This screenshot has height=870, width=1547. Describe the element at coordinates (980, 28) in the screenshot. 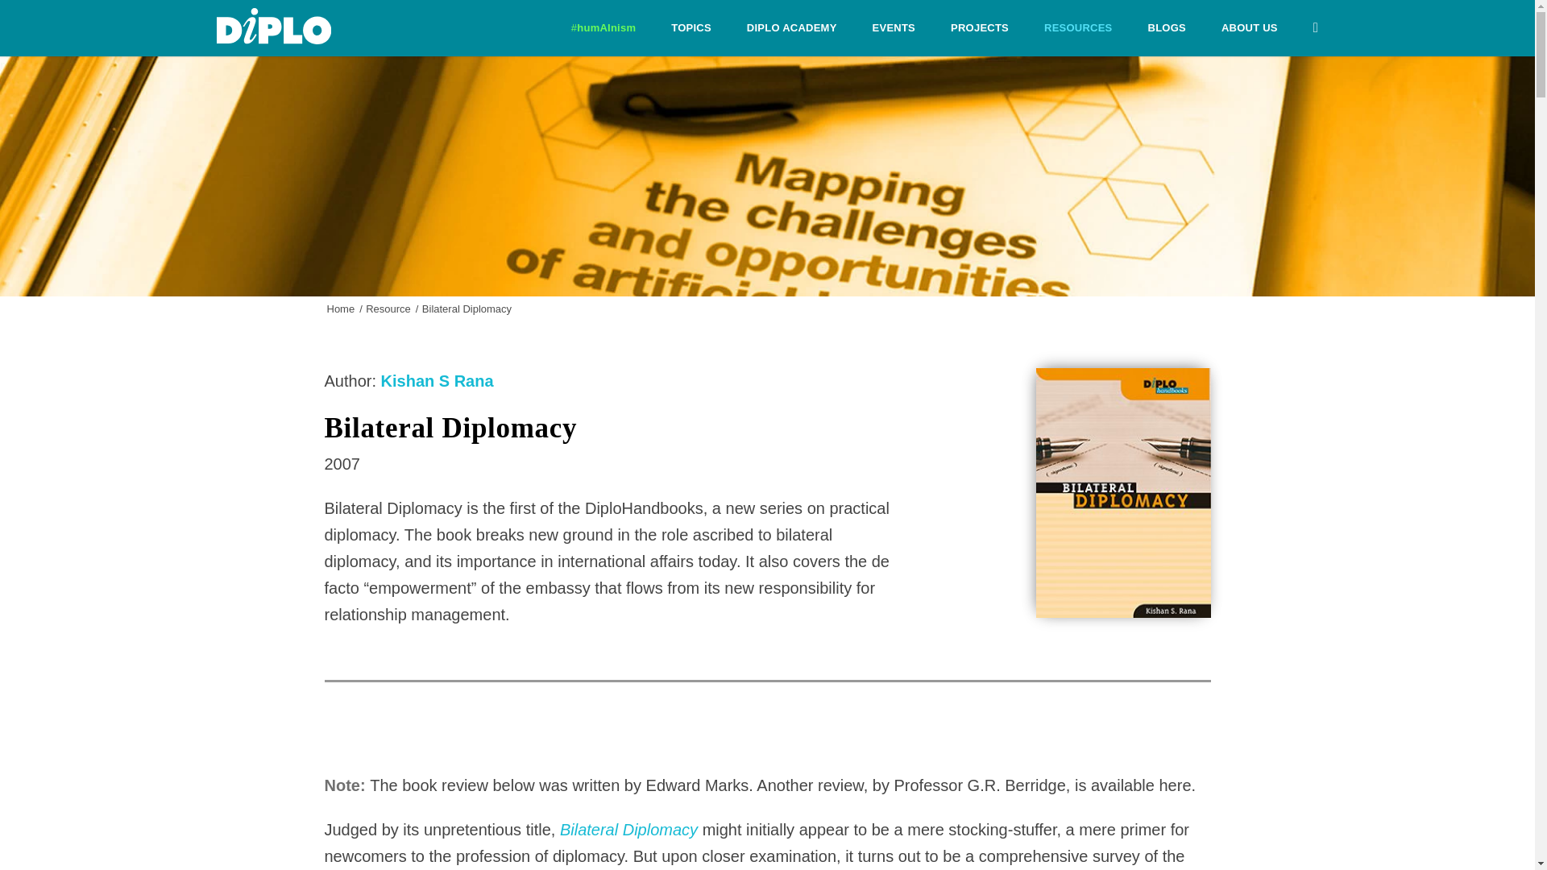

I see `PROJECTS` at that location.